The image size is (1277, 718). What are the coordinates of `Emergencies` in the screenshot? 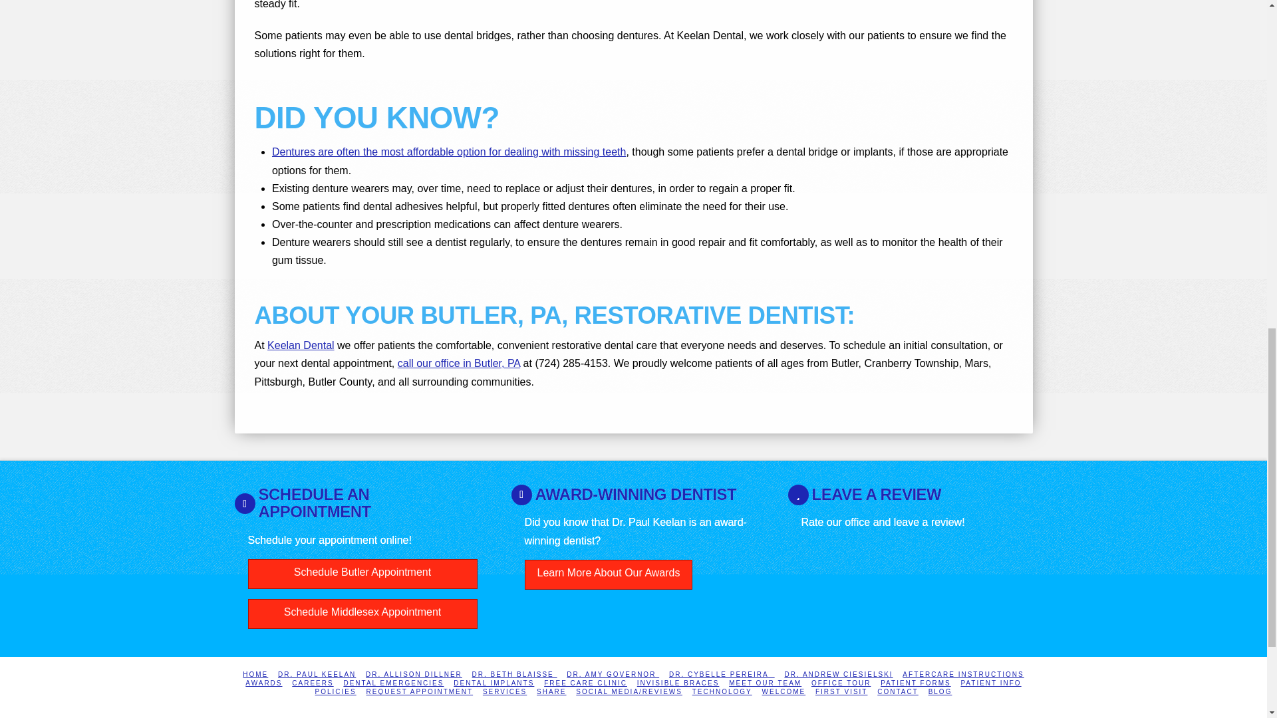 It's located at (393, 682).